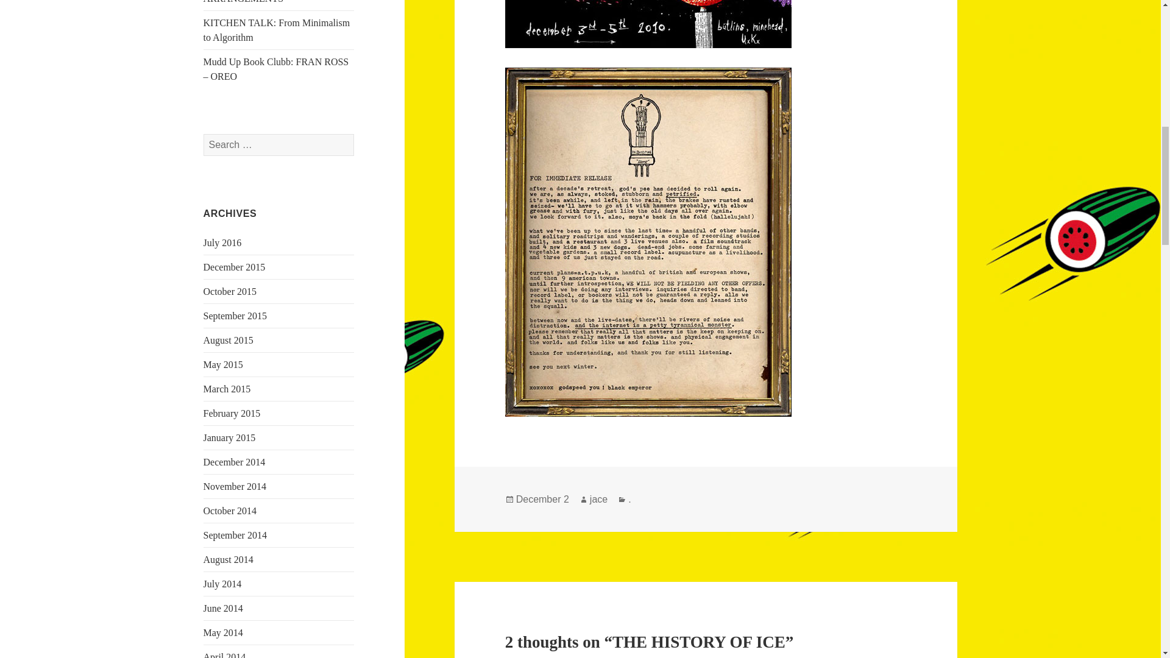 Image resolution: width=1170 pixels, height=658 pixels. I want to click on July 2014, so click(223, 584).